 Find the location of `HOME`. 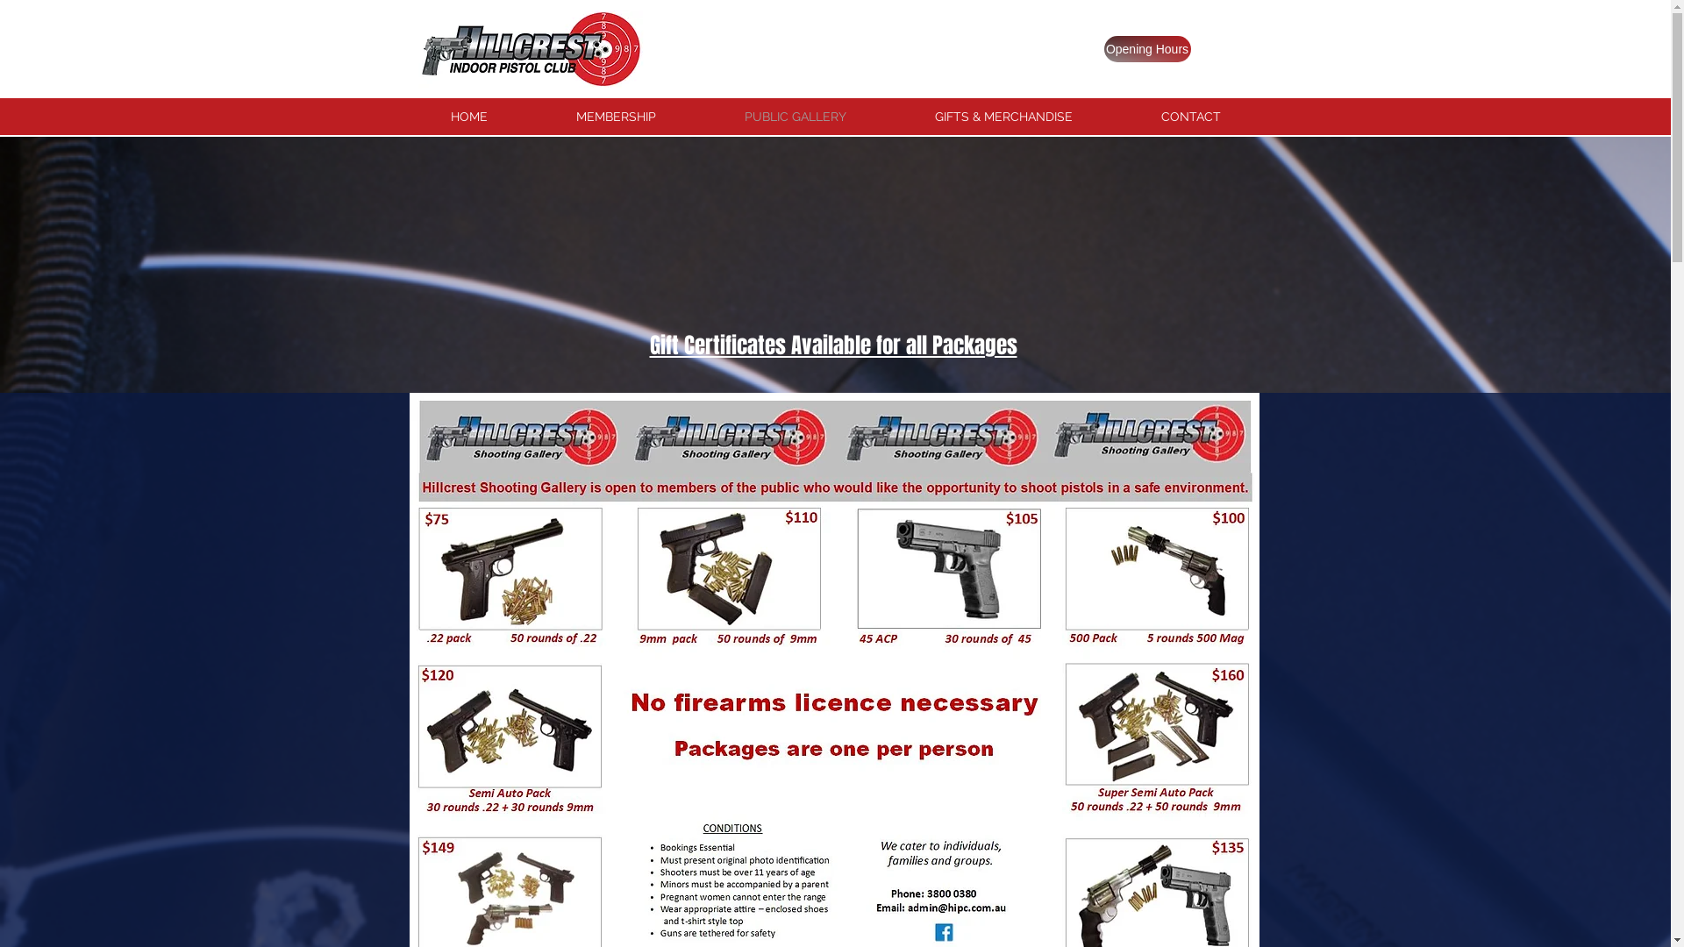

HOME is located at coordinates (468, 117).